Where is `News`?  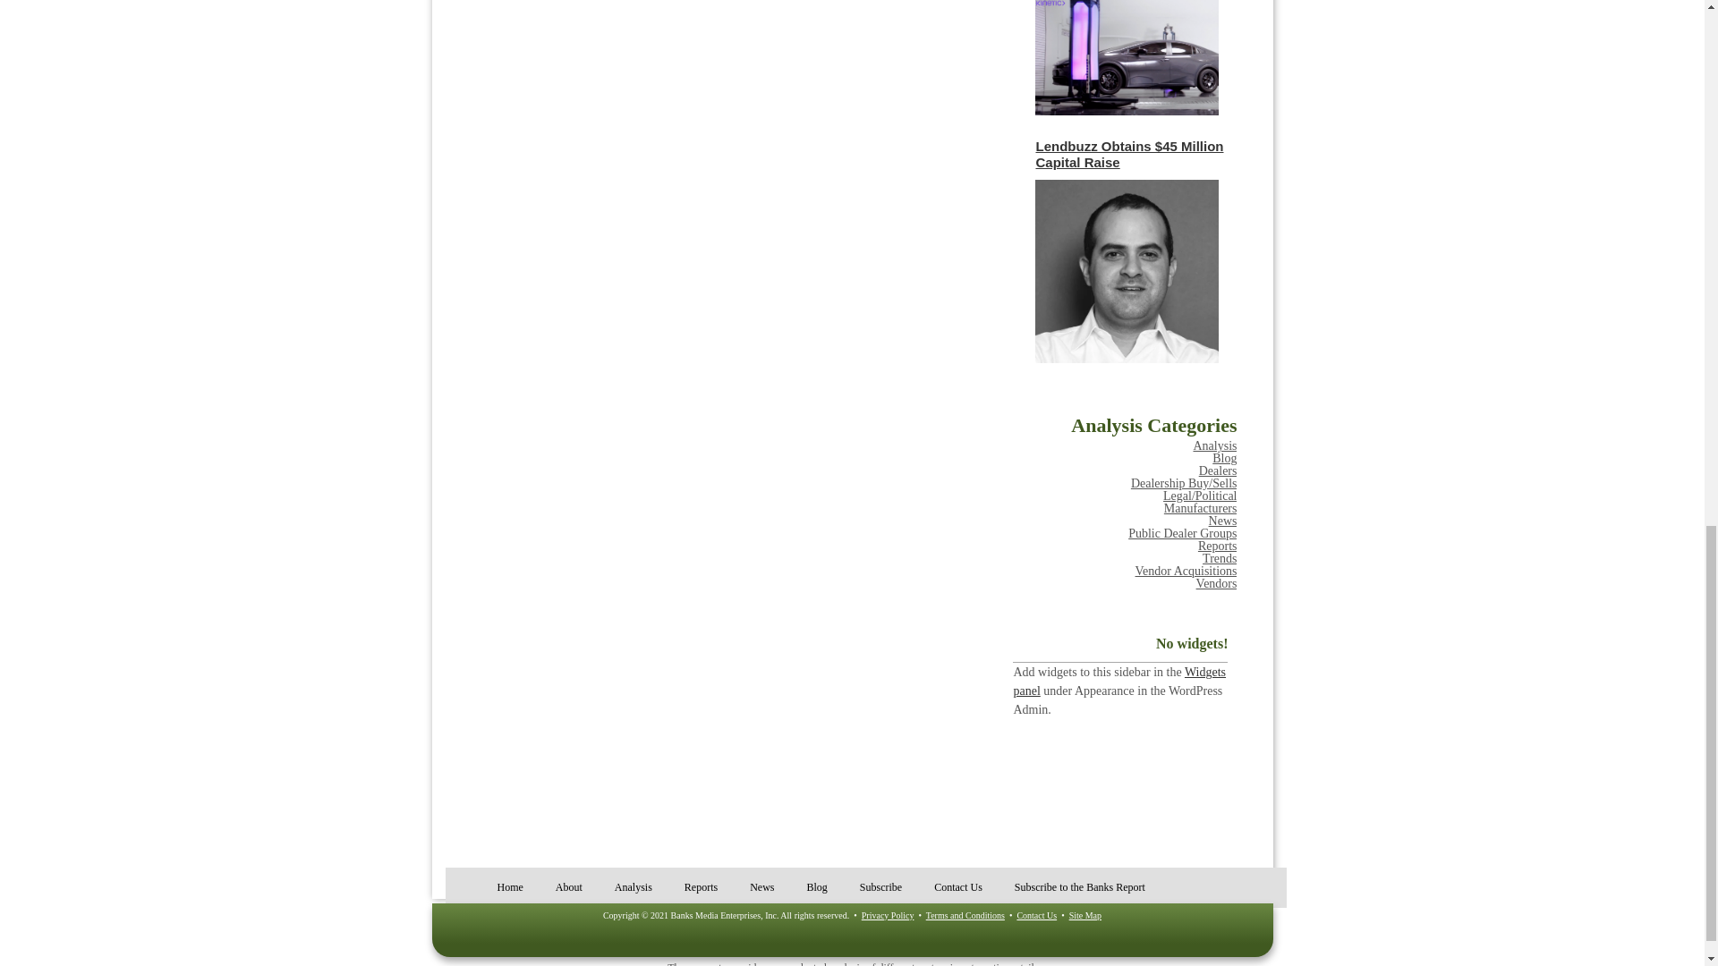
News is located at coordinates (1222, 521).